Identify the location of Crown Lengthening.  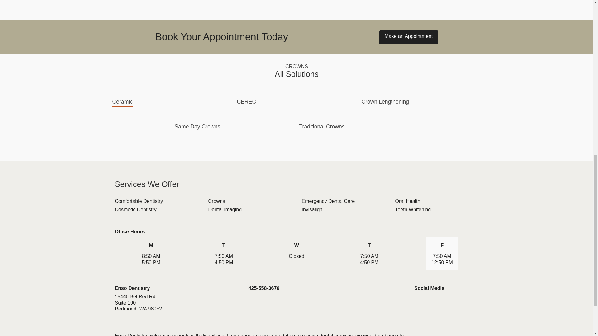
(385, 101).